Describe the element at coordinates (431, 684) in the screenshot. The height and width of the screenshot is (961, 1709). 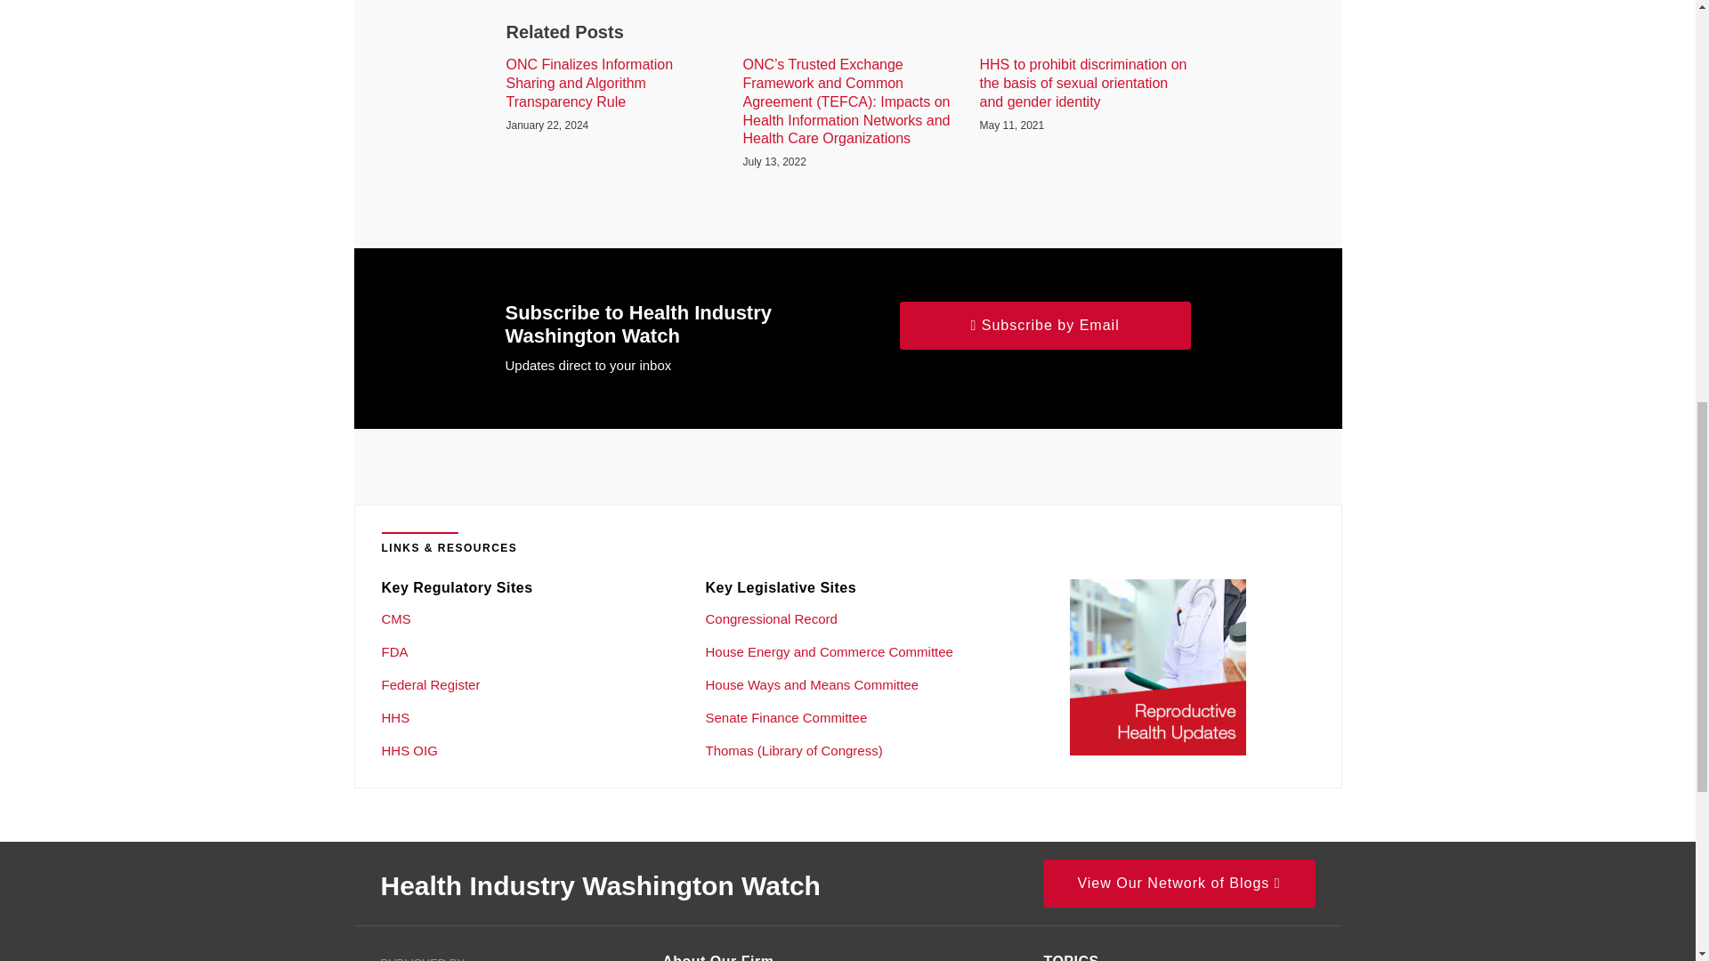
I see `Federal Register` at that location.